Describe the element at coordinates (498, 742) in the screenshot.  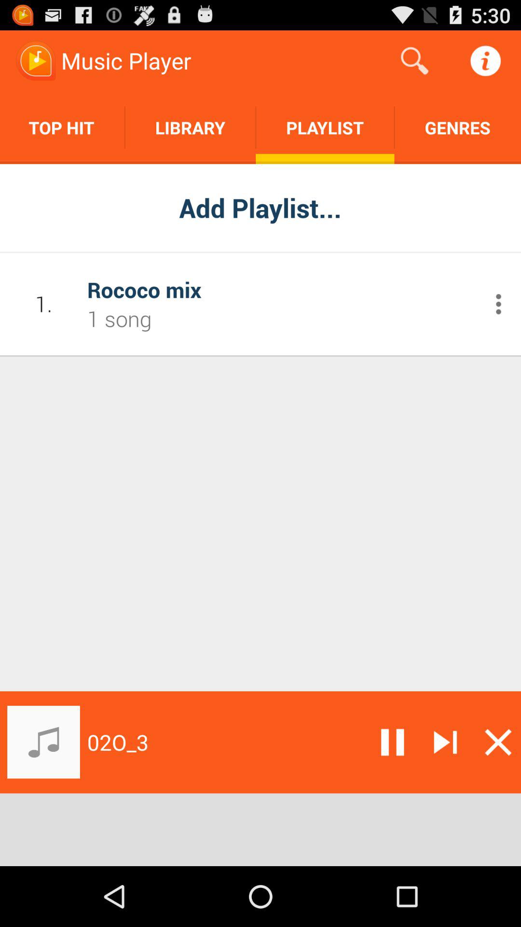
I see `close the track` at that location.